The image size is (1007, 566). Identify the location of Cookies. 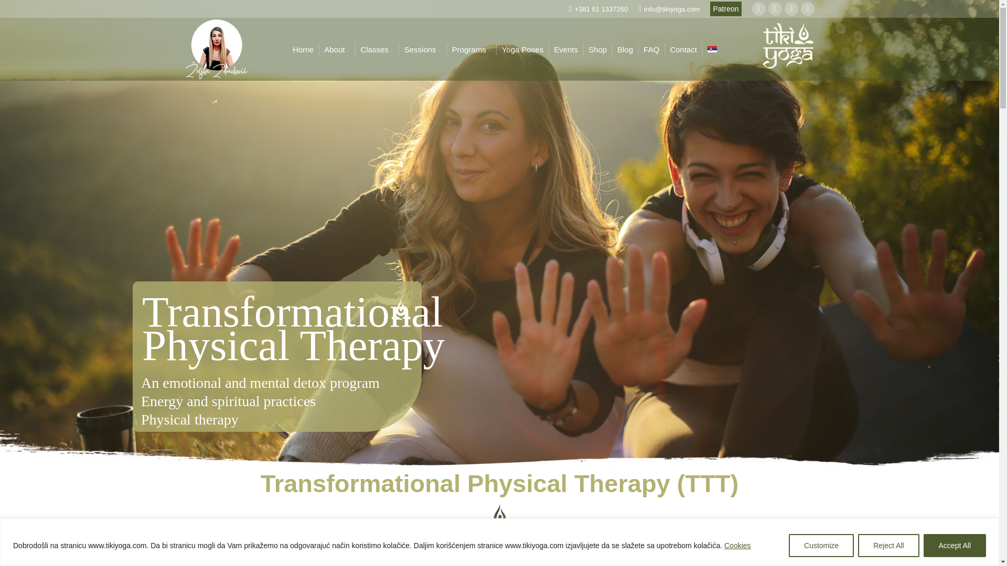
(737, 545).